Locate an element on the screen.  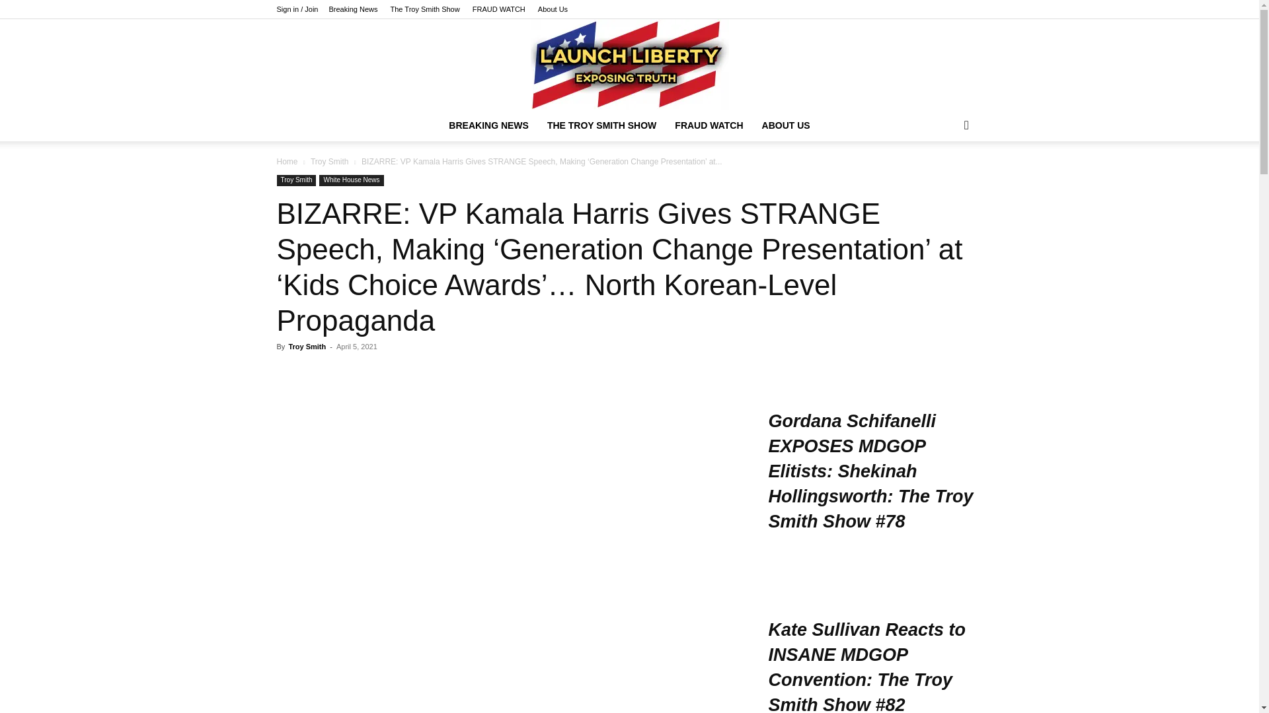
Home is located at coordinates (287, 161).